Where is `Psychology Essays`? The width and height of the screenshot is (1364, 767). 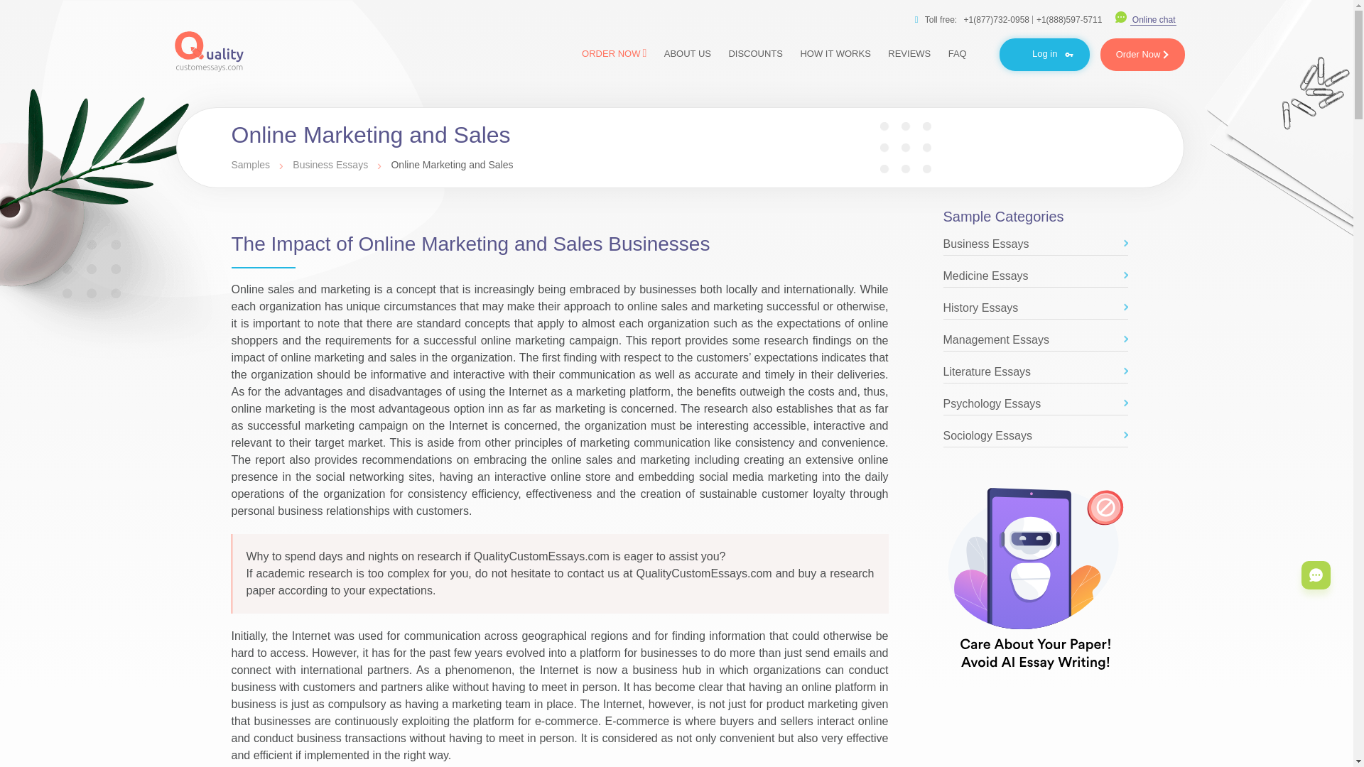 Psychology Essays is located at coordinates (1036, 406).